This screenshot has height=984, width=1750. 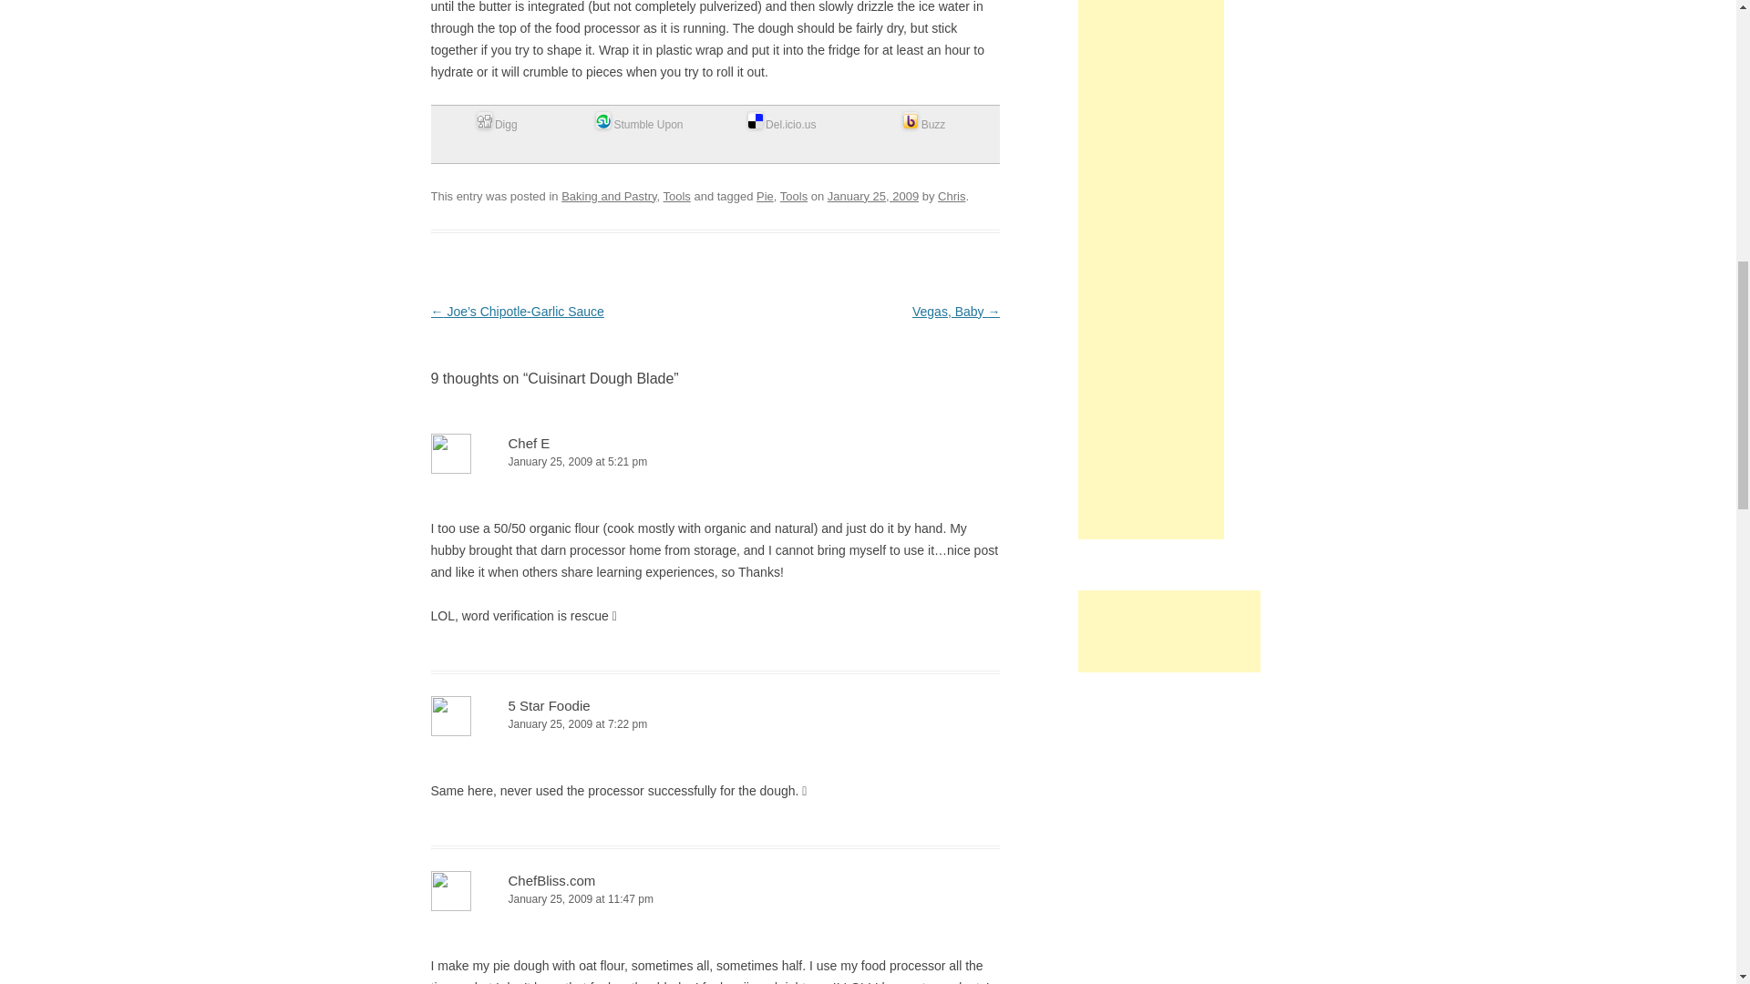 I want to click on Tools, so click(x=676, y=196).